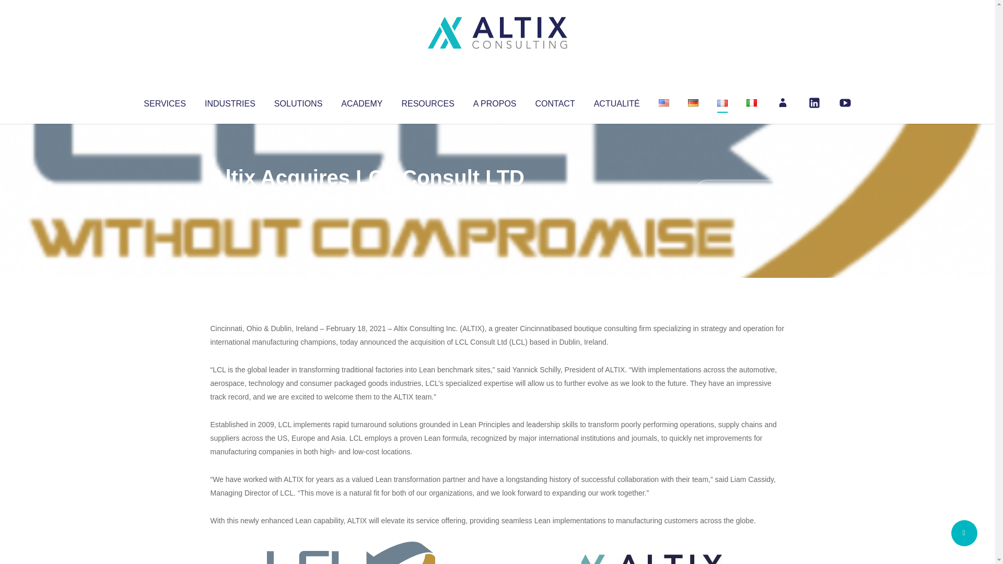 The height and width of the screenshot is (564, 1003). What do you see at coordinates (365, 198) in the screenshot?
I see `Uncategorized` at bounding box center [365, 198].